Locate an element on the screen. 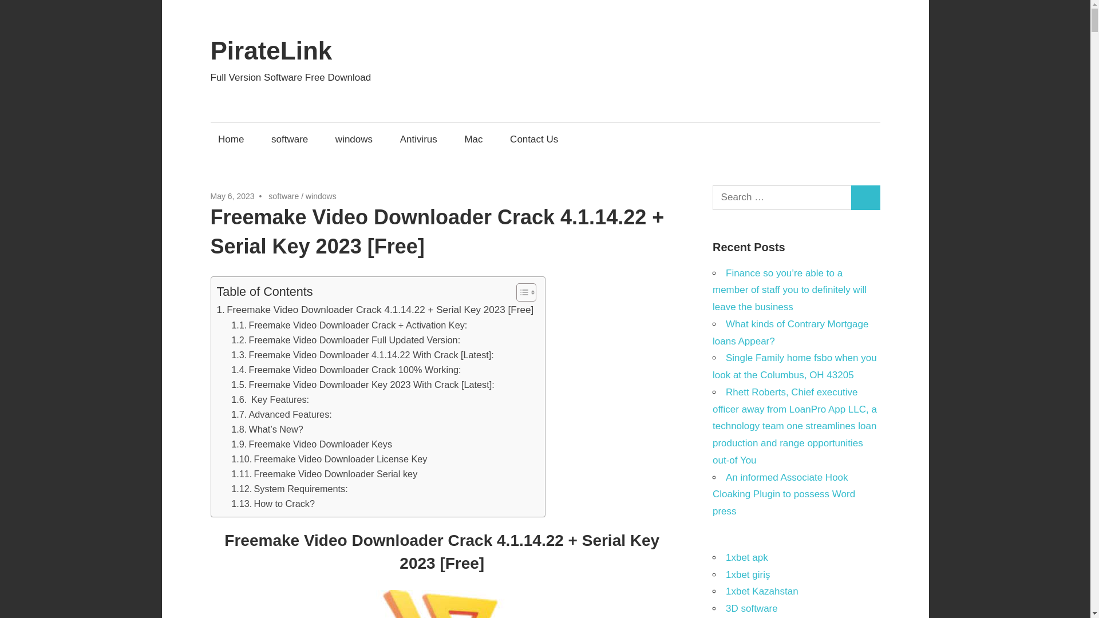 This screenshot has height=618, width=1099. Freemake Video Downloader Keys is located at coordinates (311, 444).